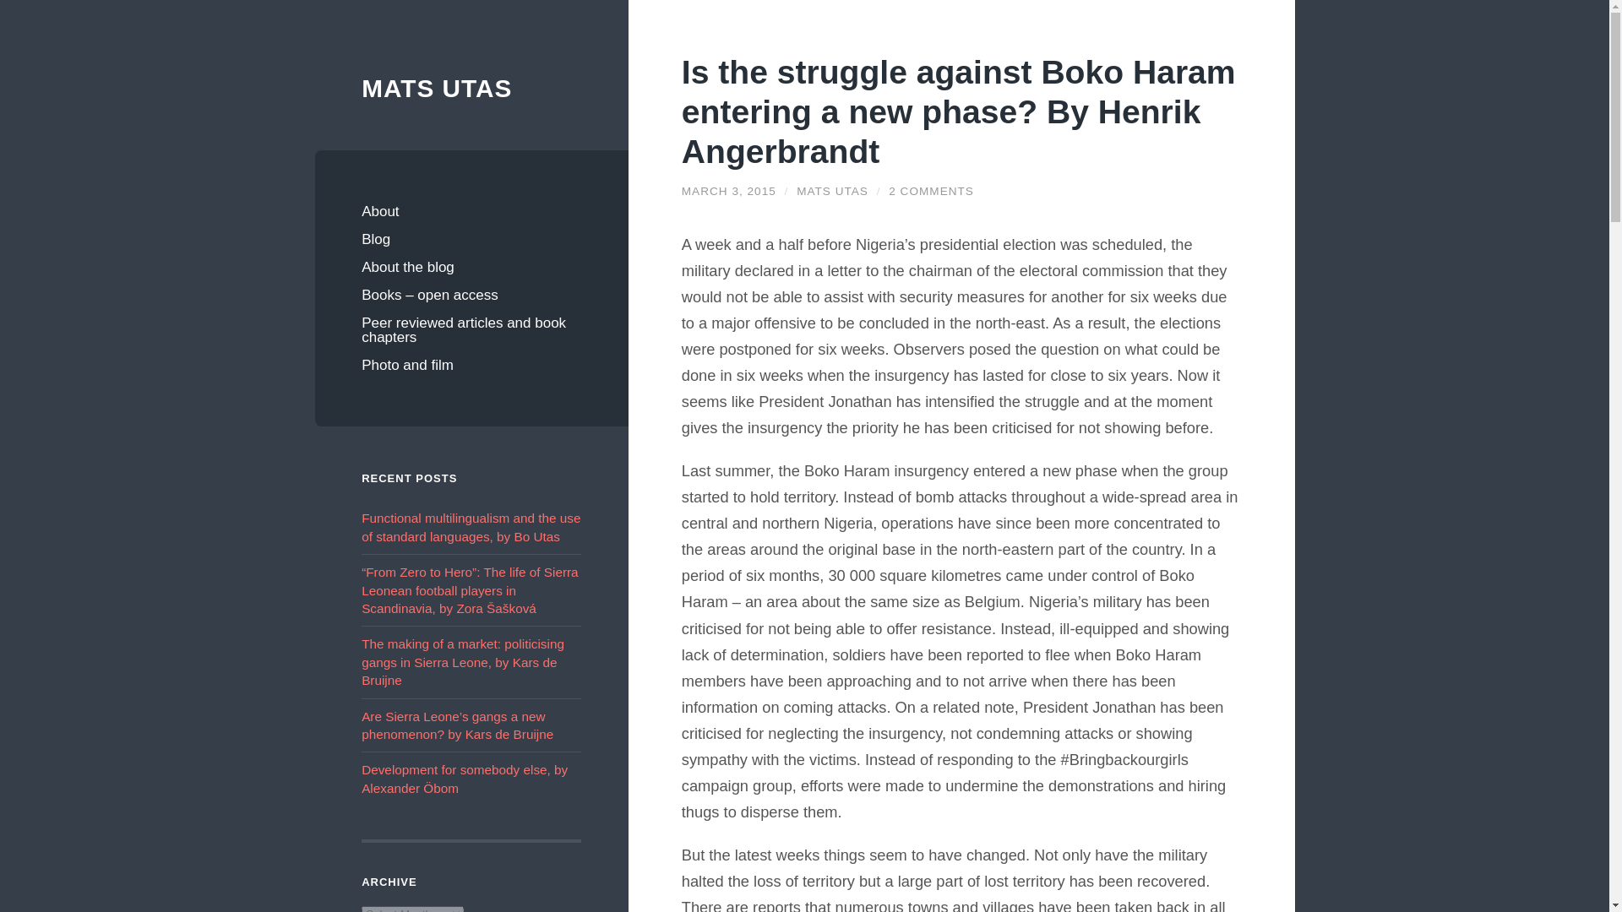  Describe the element at coordinates (931, 191) in the screenshot. I see `2 COMMENTS` at that location.